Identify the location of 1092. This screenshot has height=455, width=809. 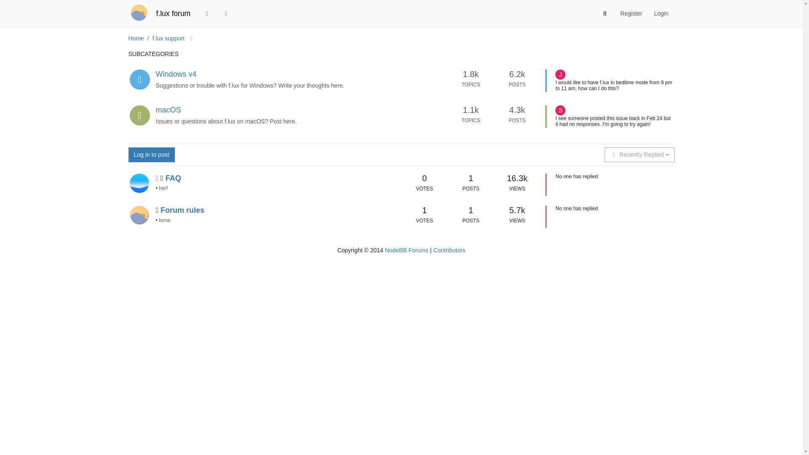
(471, 110).